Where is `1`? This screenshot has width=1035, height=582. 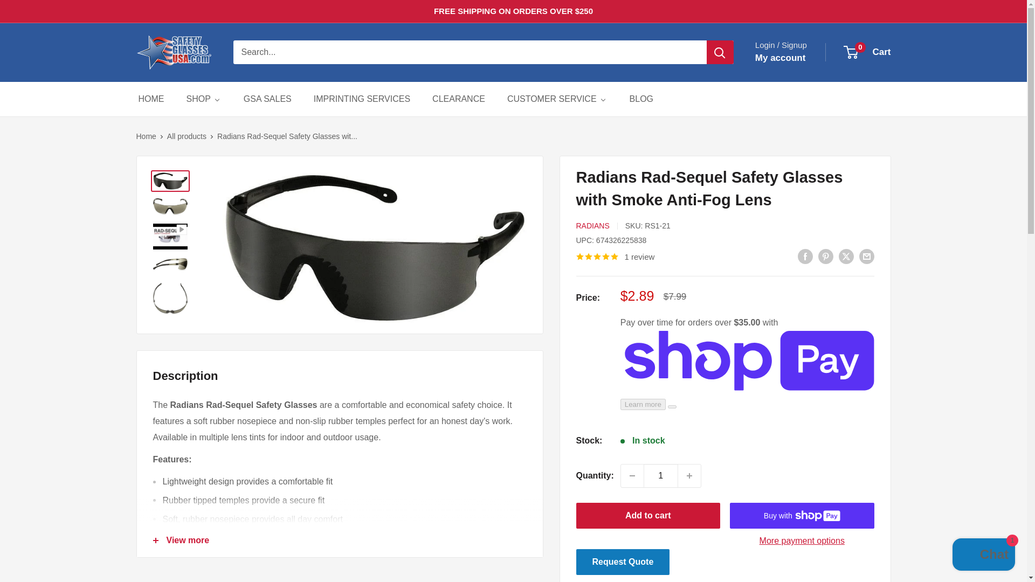
1 is located at coordinates (661, 475).